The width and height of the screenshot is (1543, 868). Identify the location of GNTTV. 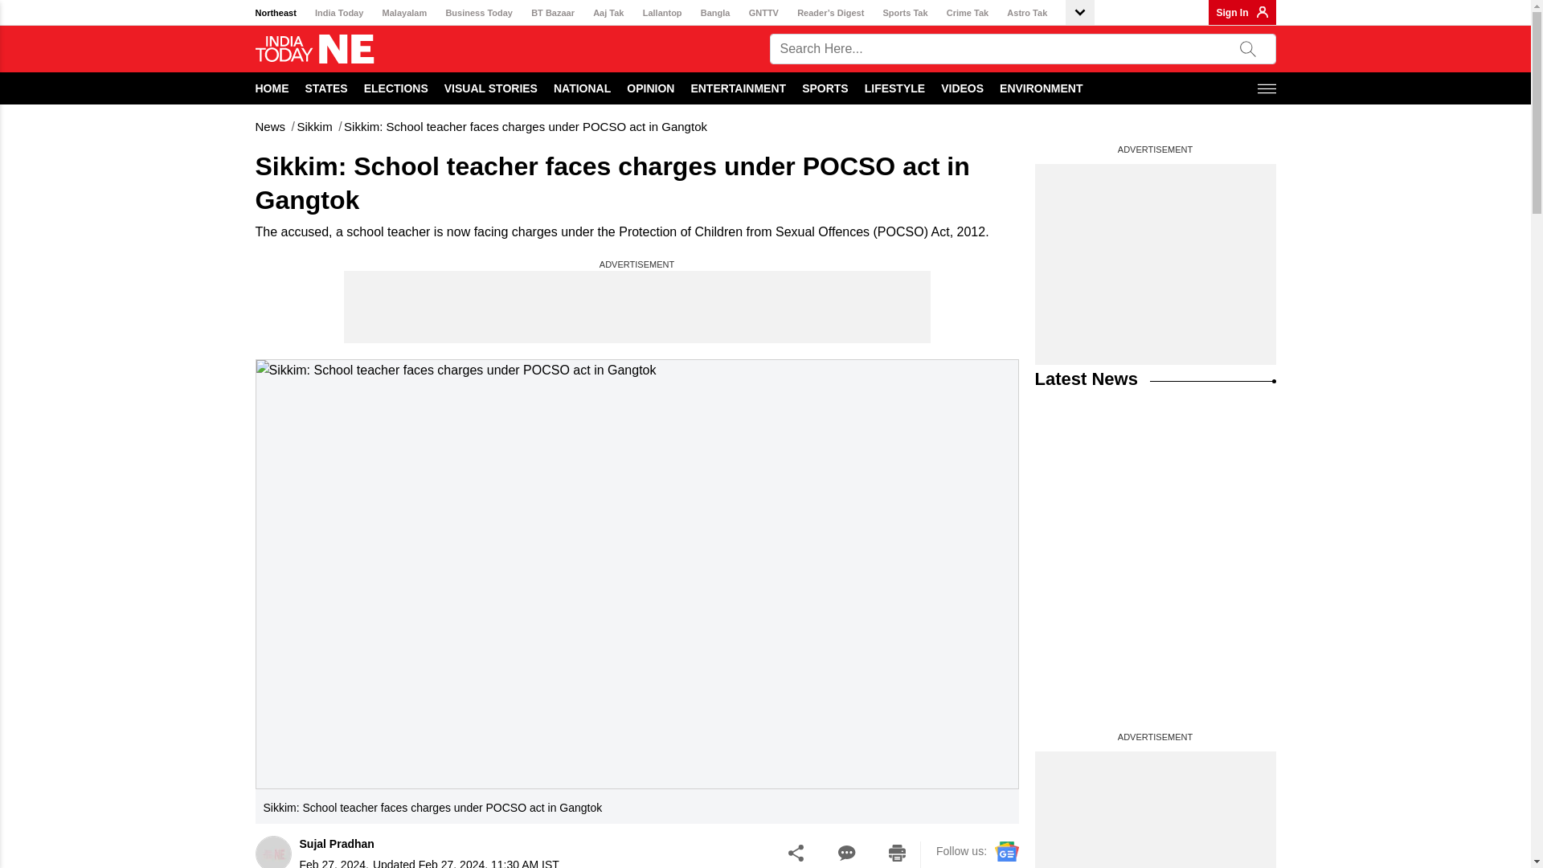
(763, 13).